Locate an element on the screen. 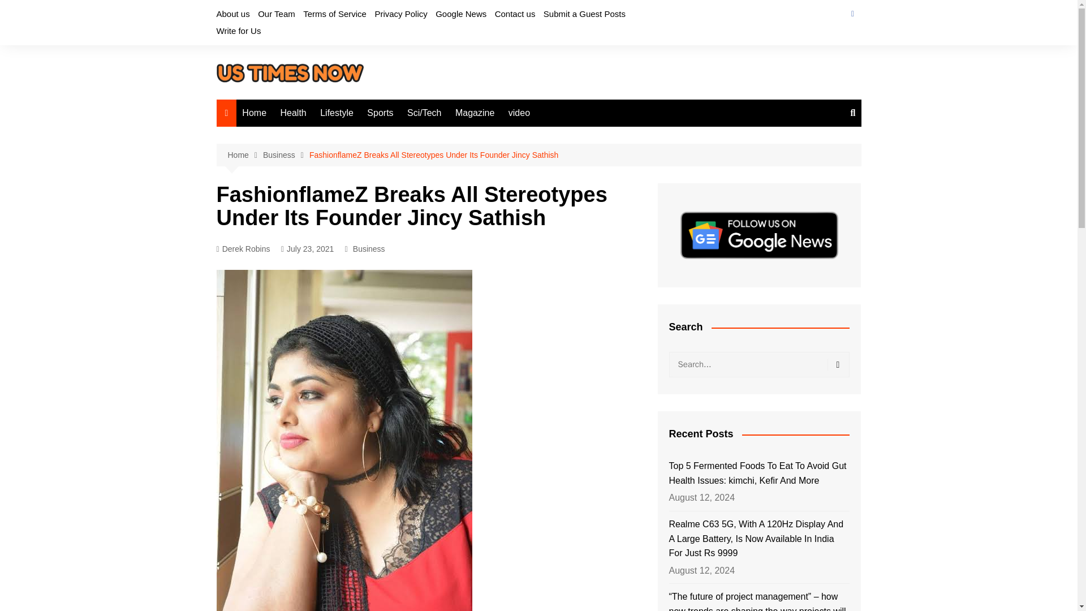 The width and height of the screenshot is (1086, 611). Home is located at coordinates (255, 113).